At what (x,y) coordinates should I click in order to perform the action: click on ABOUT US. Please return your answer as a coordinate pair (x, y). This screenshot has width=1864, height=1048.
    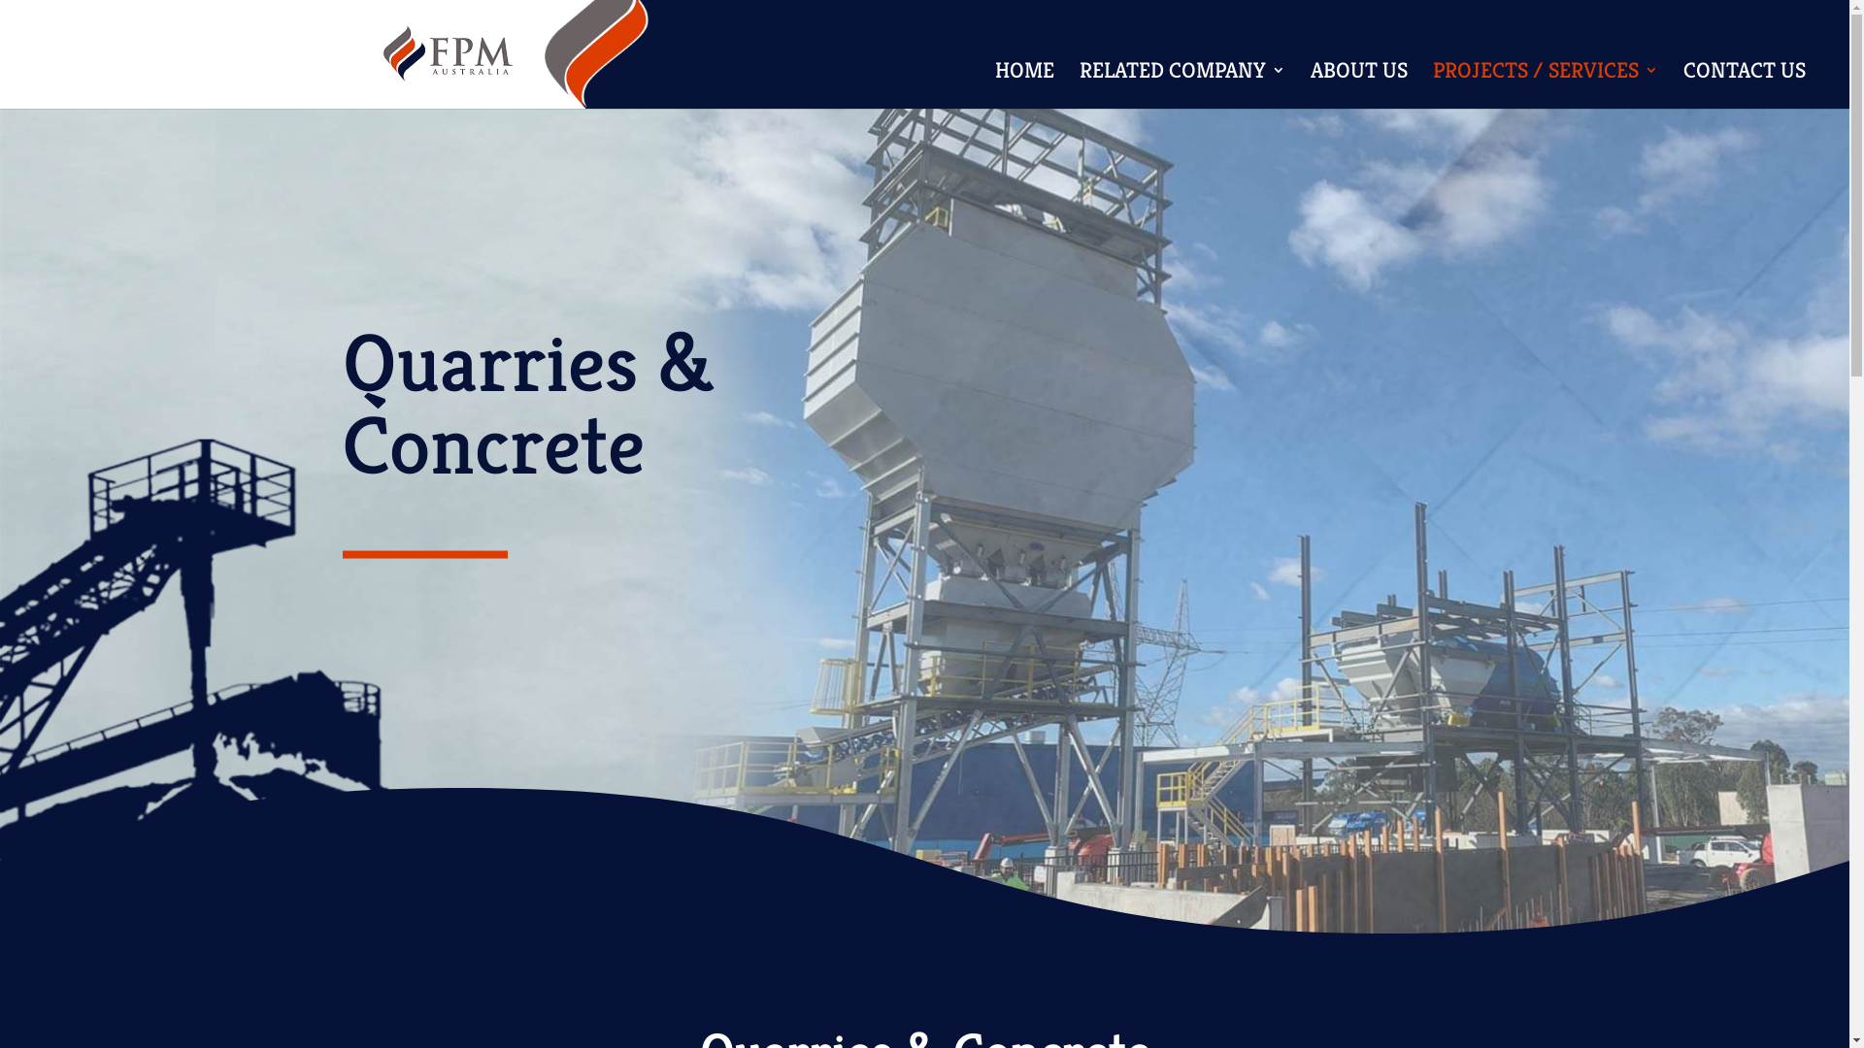
    Looking at the image, I should click on (1359, 85).